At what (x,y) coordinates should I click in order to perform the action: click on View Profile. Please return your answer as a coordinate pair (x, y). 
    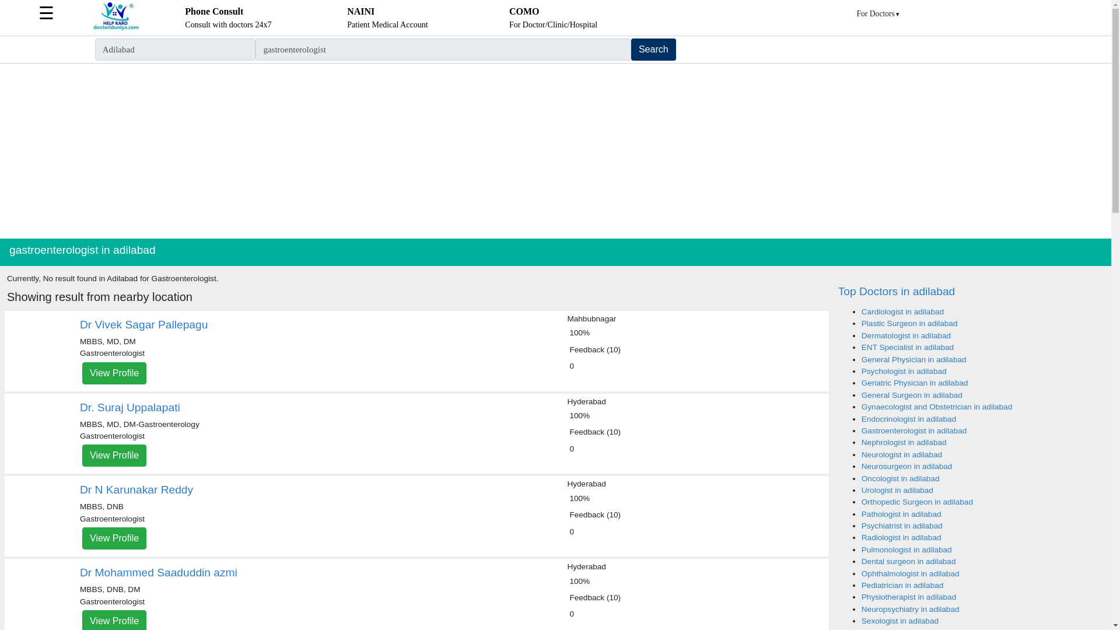
    Looking at the image, I should click on (114, 538).